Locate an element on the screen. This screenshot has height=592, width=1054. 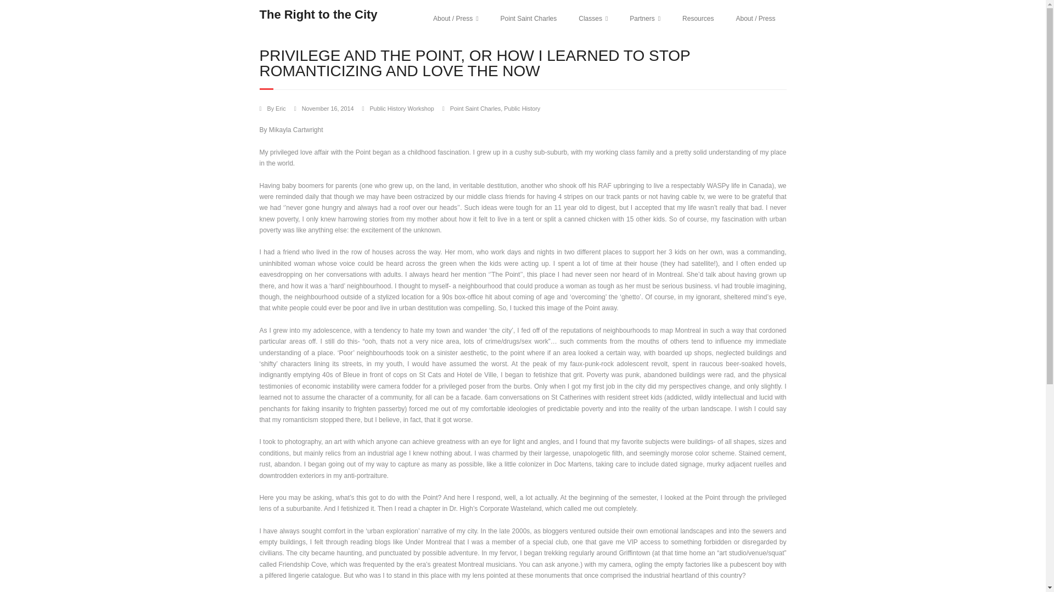
Public History Workshop is located at coordinates (401, 109).